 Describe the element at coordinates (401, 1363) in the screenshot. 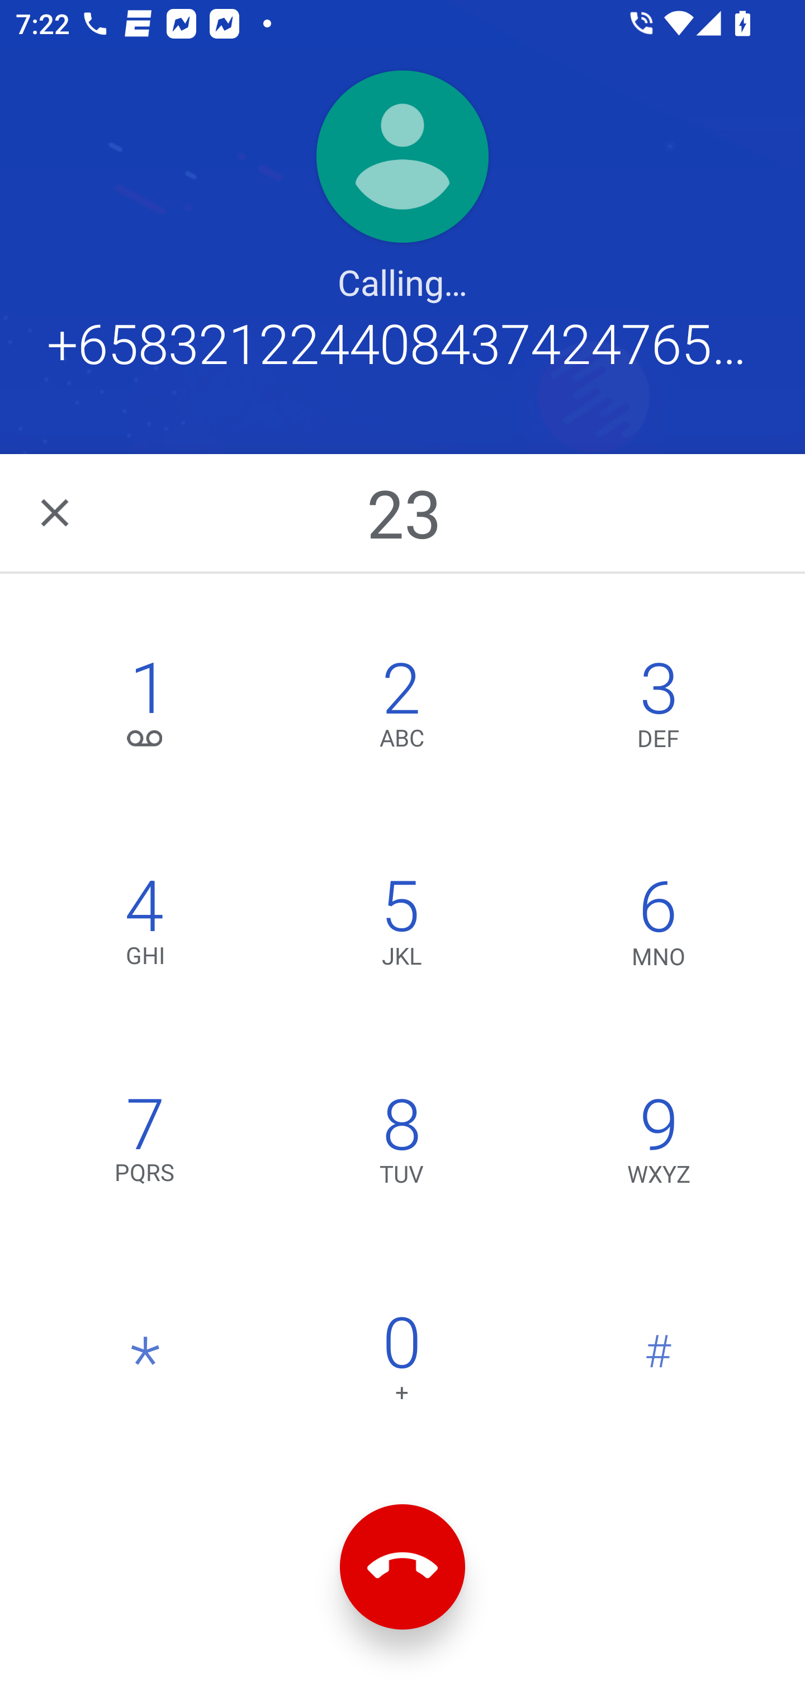

I see `0 0 +` at that location.